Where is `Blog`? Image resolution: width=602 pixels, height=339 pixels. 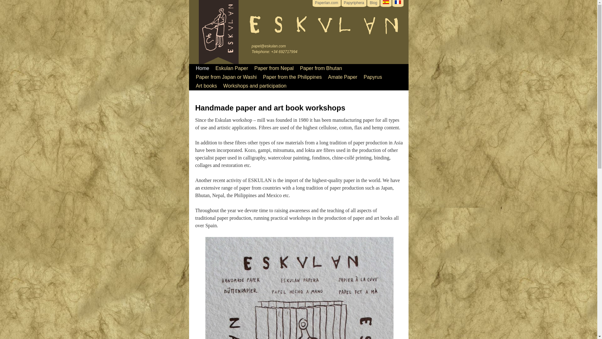
Blog is located at coordinates (373, 3).